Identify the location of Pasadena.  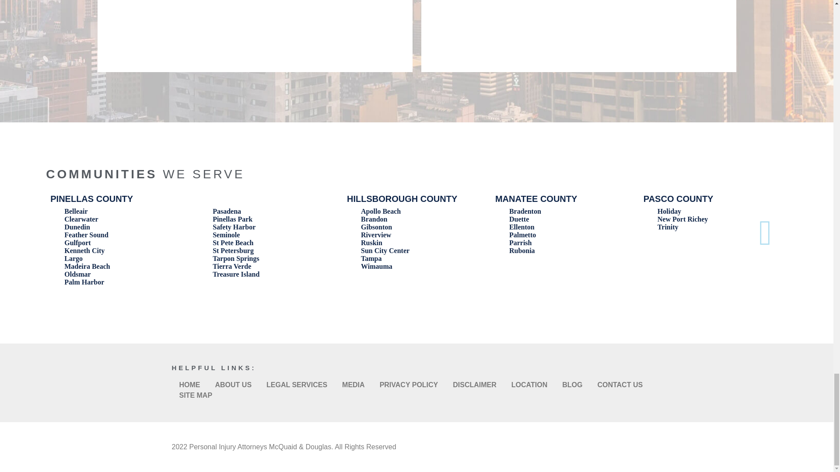
(227, 212).